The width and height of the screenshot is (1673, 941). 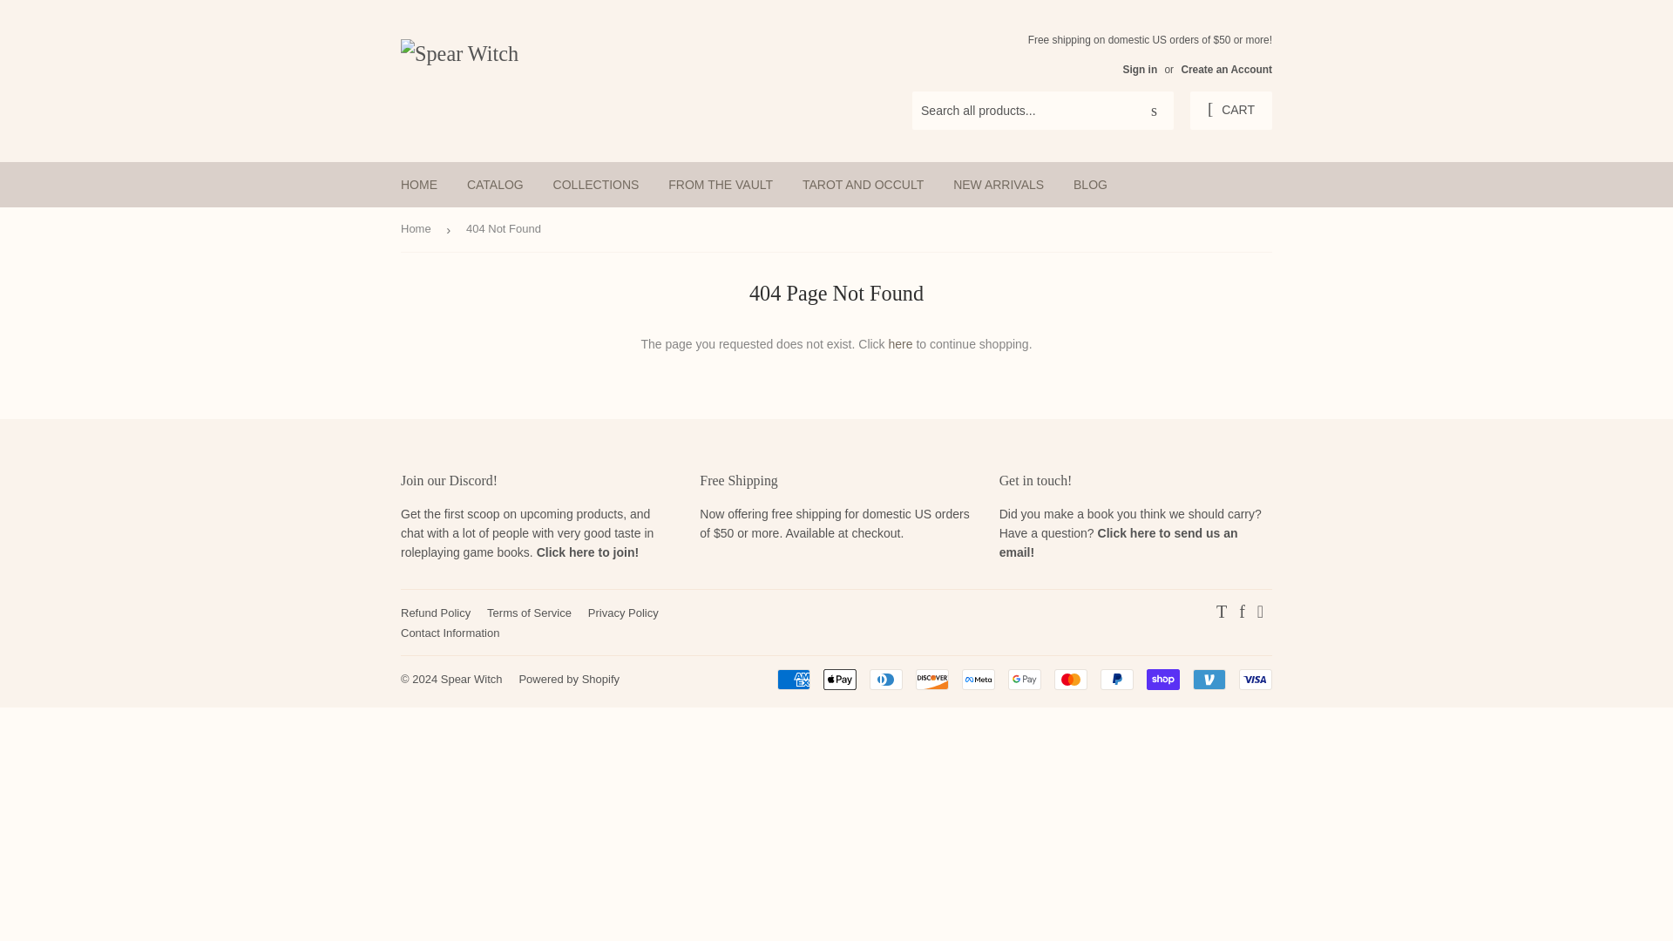 I want to click on Privacy Policy, so click(x=624, y=612).